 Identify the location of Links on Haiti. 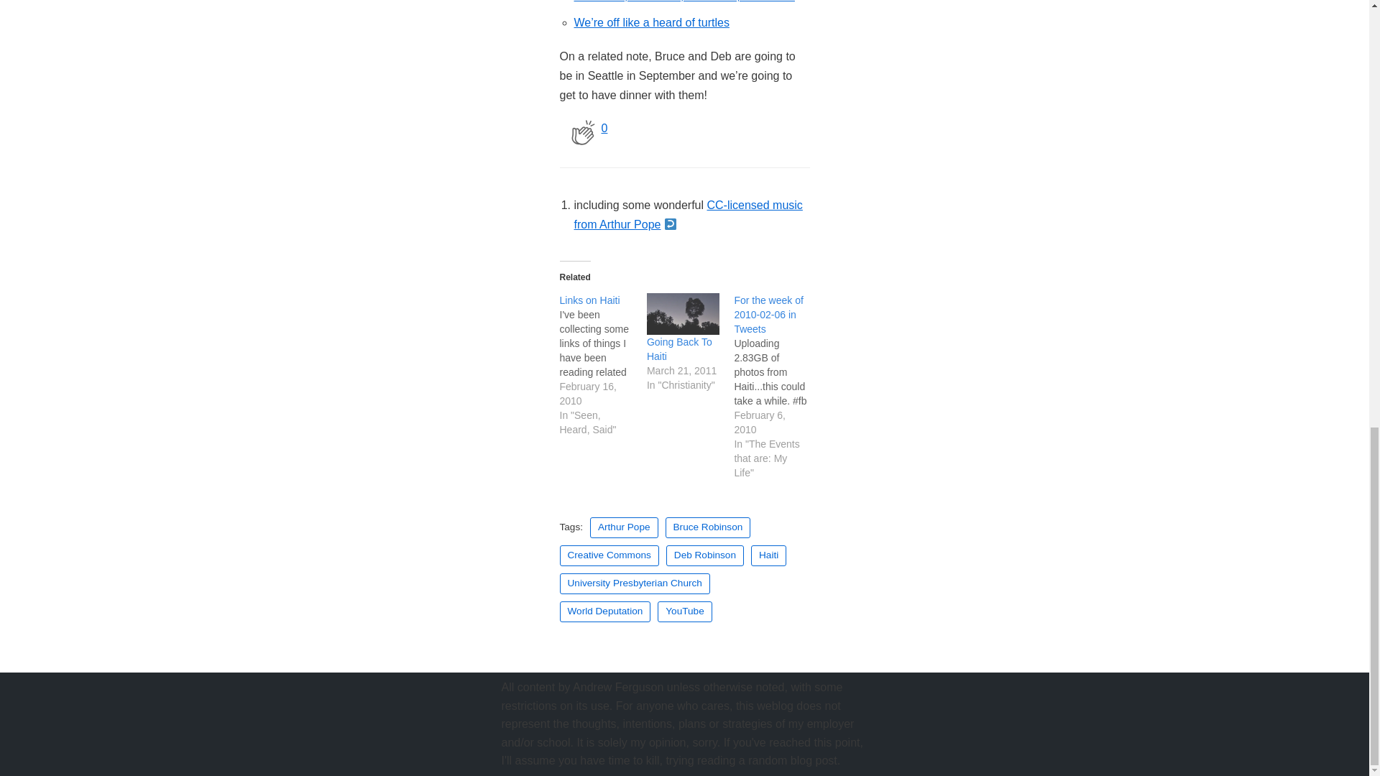
(589, 300).